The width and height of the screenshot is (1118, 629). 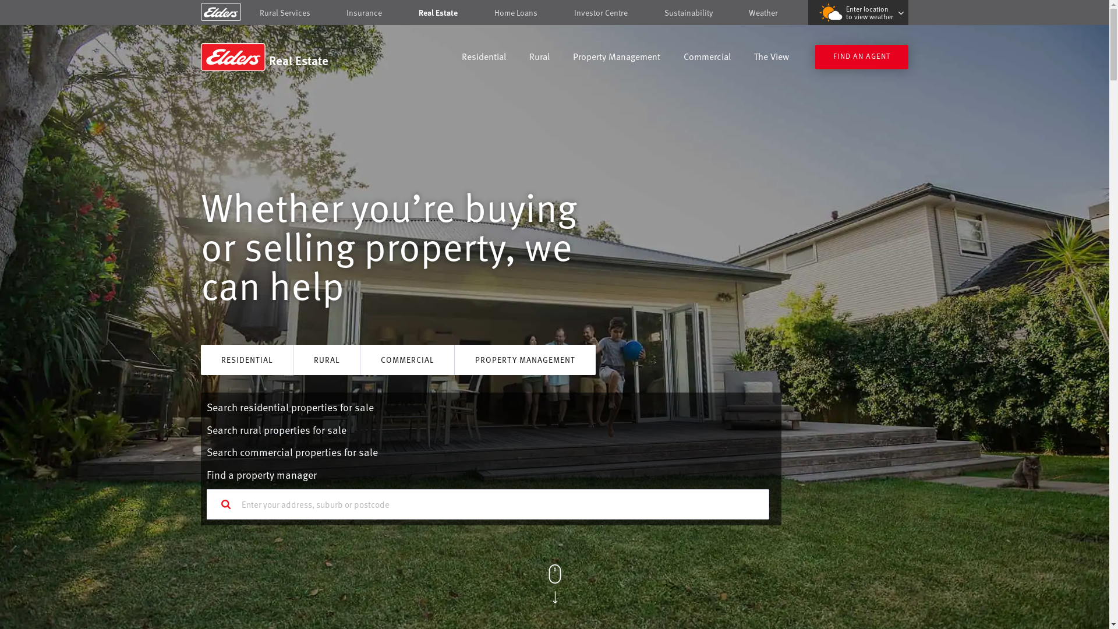 I want to click on Investor Centre, so click(x=601, y=13).